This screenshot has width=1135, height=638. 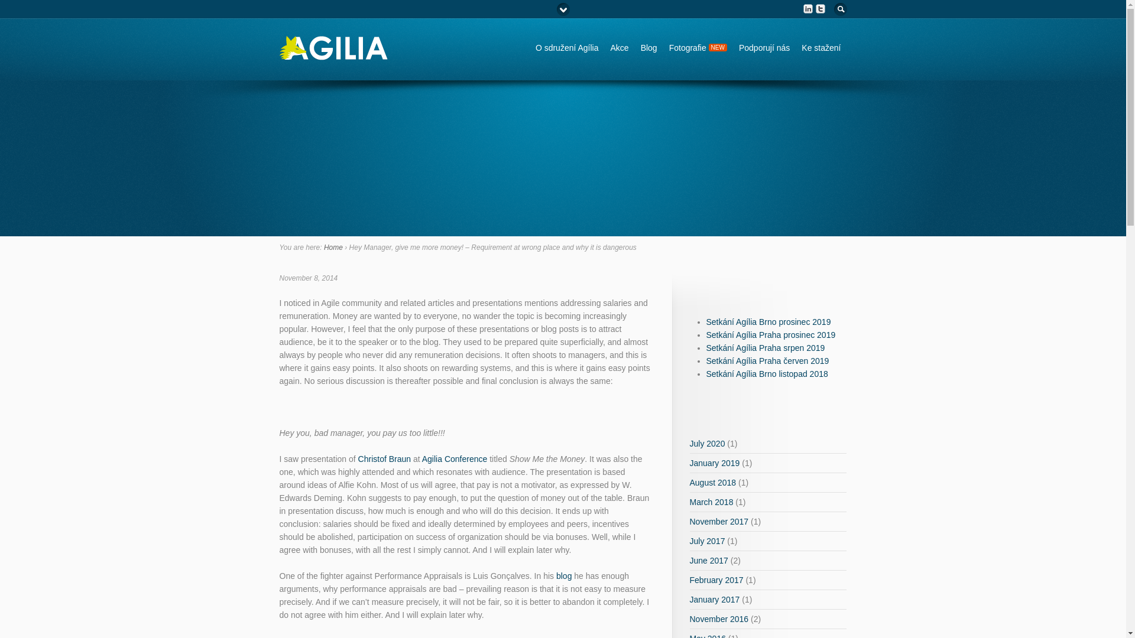 I want to click on Agilia Conference, so click(x=455, y=458).